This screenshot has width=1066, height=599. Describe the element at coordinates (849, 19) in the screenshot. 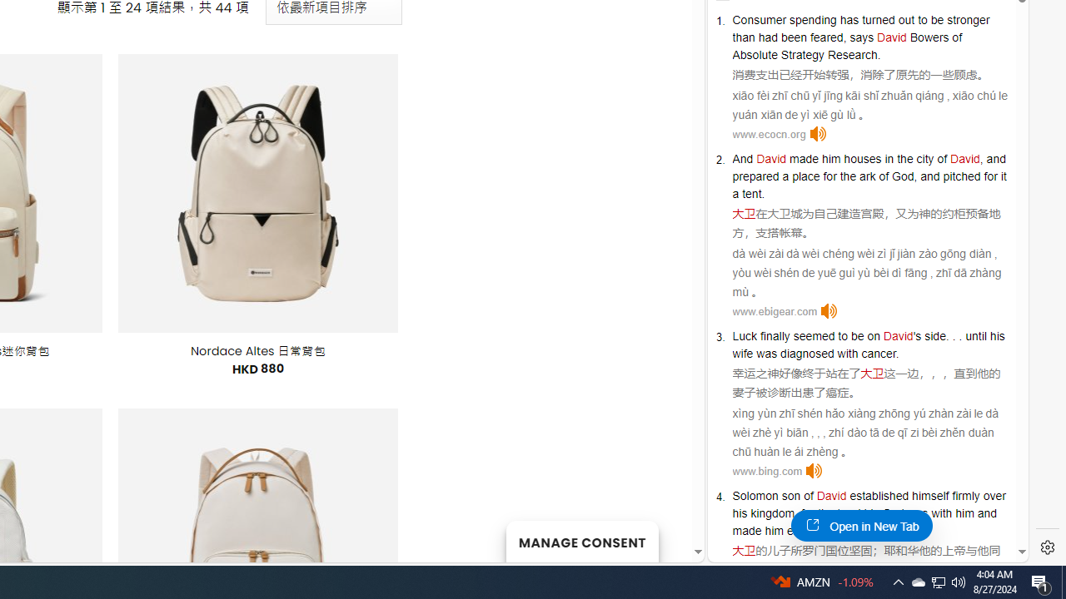

I see `has` at that location.